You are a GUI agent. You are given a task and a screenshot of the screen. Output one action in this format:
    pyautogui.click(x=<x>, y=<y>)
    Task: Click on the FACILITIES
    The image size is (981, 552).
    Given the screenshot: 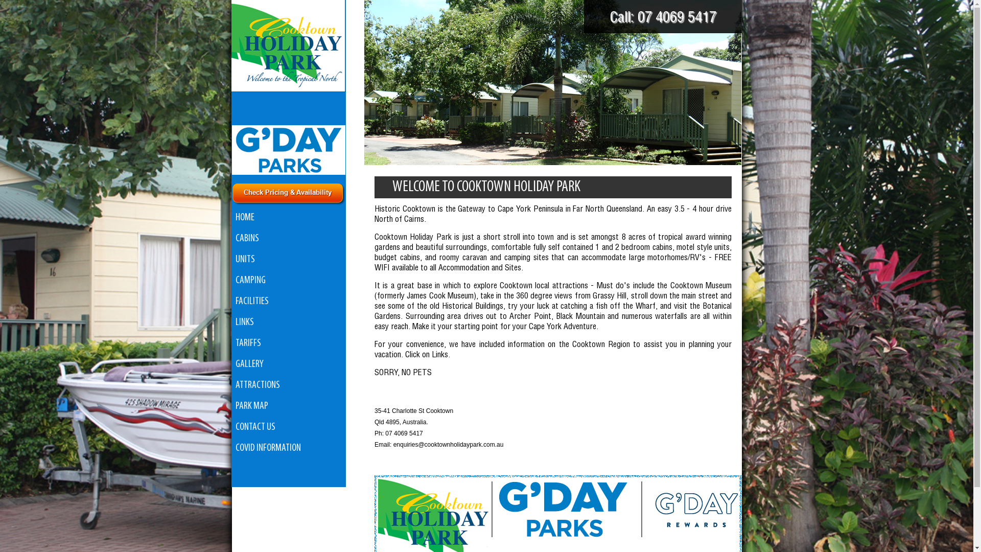 What is the action you would take?
    pyautogui.click(x=289, y=302)
    